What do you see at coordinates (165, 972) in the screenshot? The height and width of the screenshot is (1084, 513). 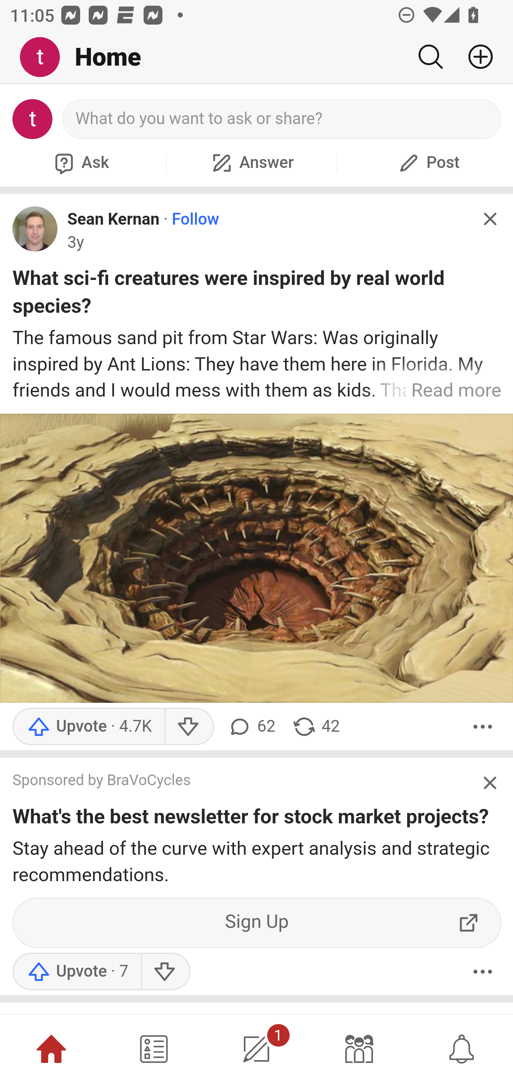 I see `Downvote` at bounding box center [165, 972].